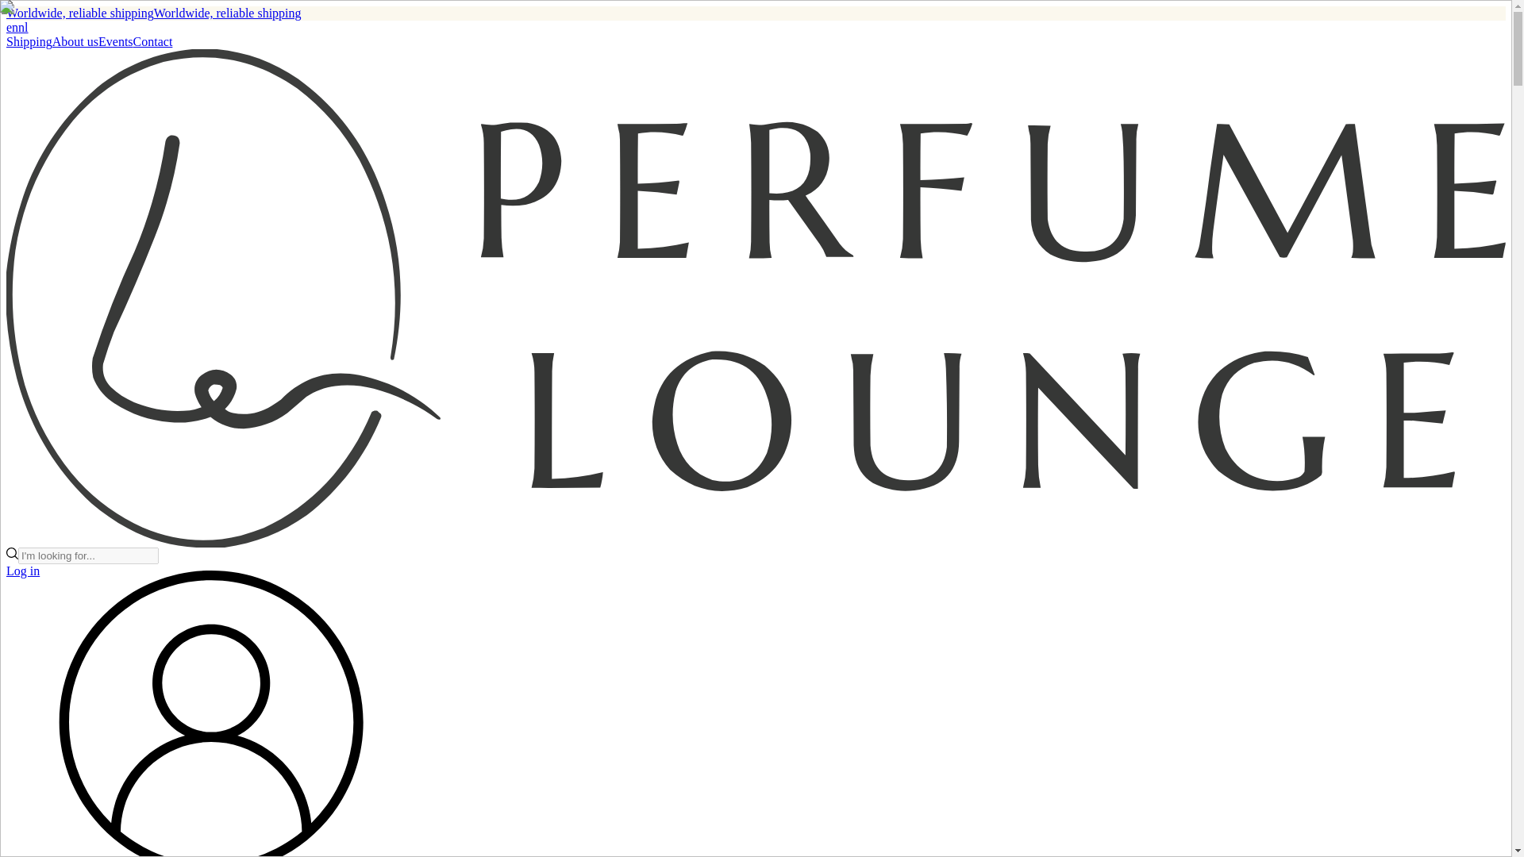 This screenshot has width=1524, height=857. Describe the element at coordinates (116, 41) in the screenshot. I see `Events` at that location.